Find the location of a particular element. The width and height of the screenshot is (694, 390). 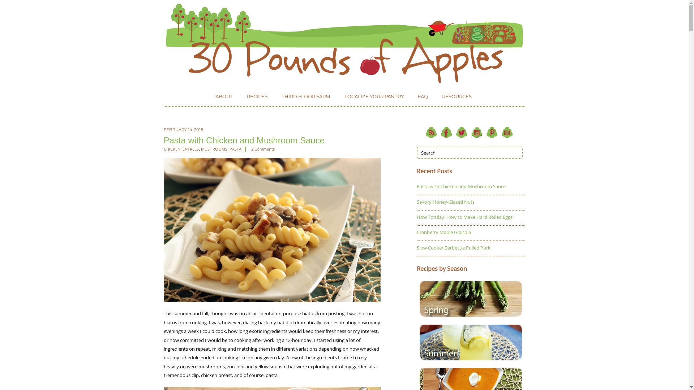

Get updates via RSS is located at coordinates (431, 133).